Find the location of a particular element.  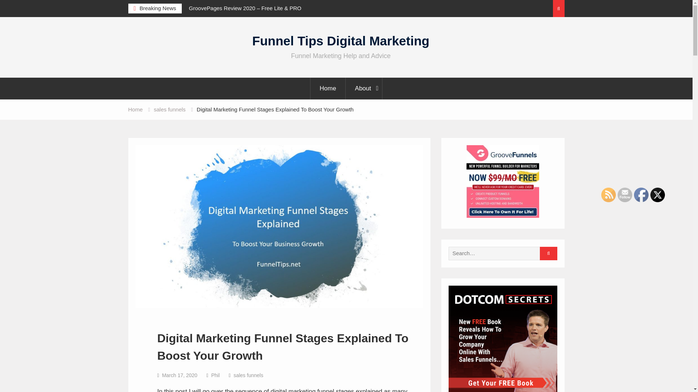

RSS is located at coordinates (608, 195).